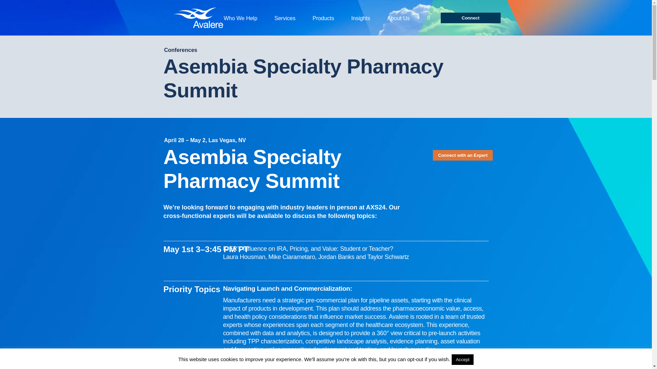 Image resolution: width=657 pixels, height=369 pixels. Describe the element at coordinates (199, 18) in the screenshot. I see `Avalere` at that location.